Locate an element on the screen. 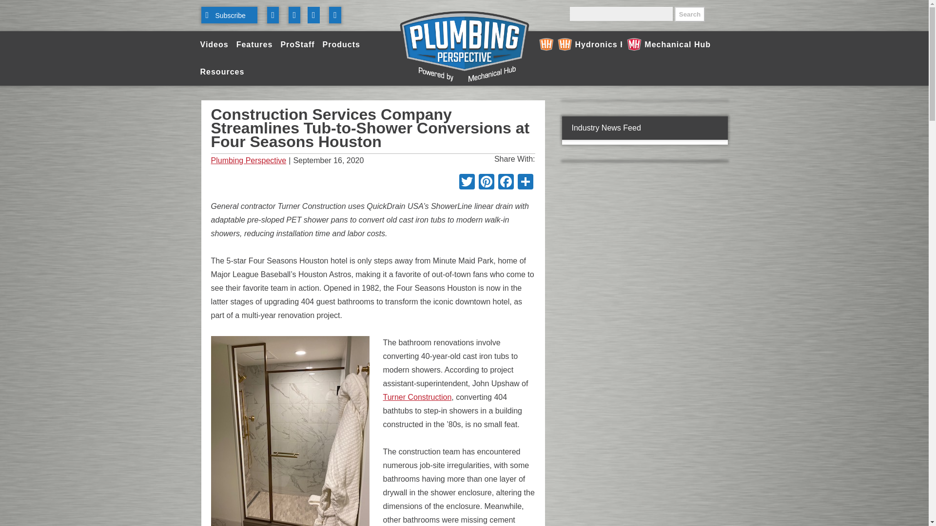 Image resolution: width=936 pixels, height=526 pixels. Products is located at coordinates (341, 44).